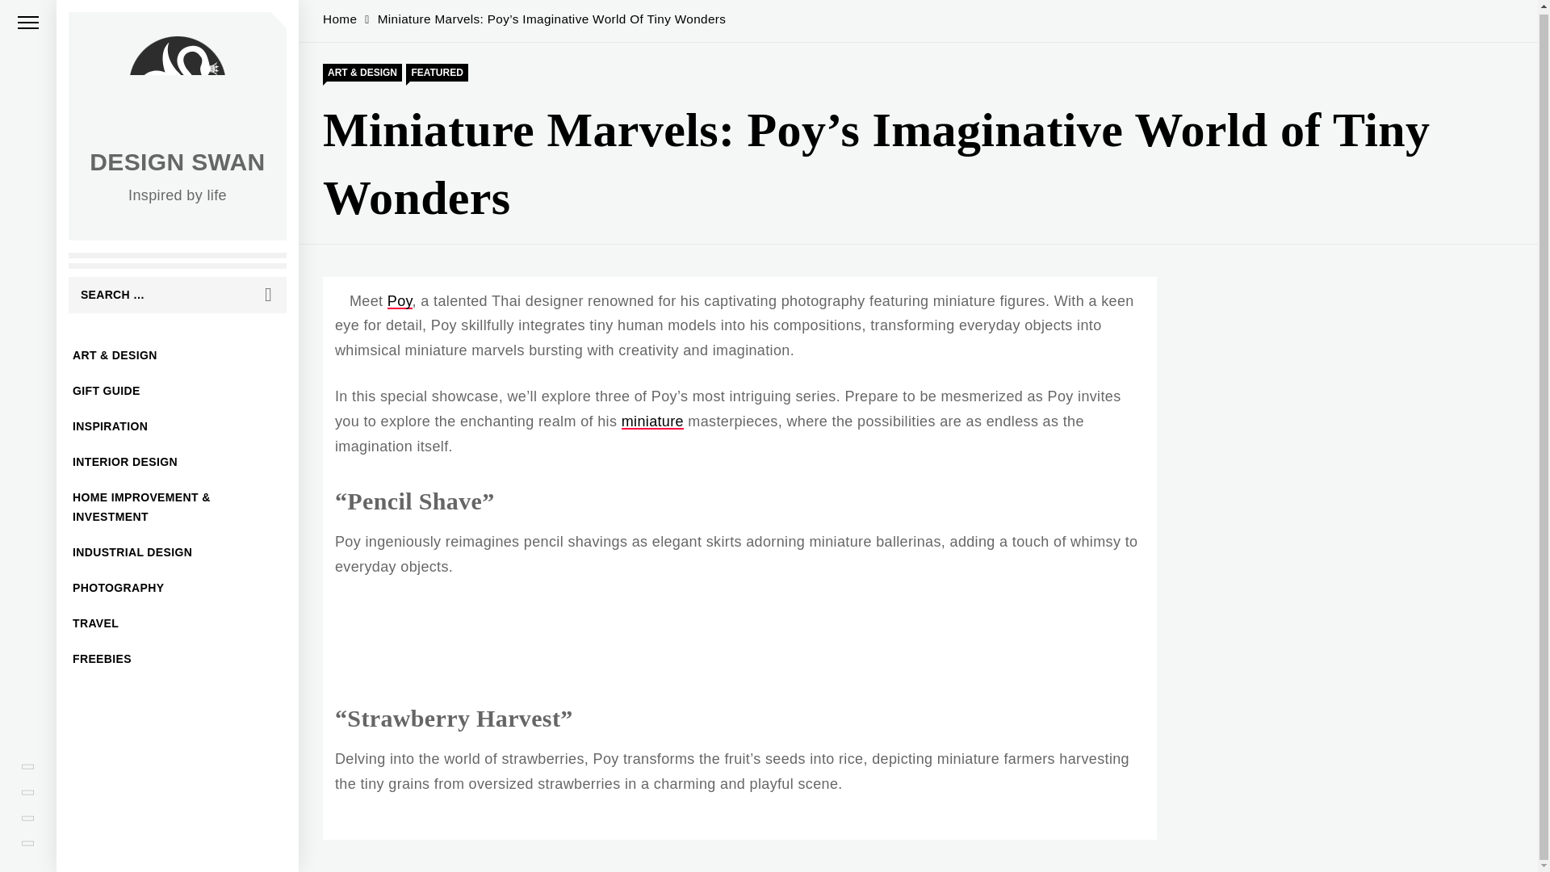  Describe the element at coordinates (400, 300) in the screenshot. I see `Poy` at that location.